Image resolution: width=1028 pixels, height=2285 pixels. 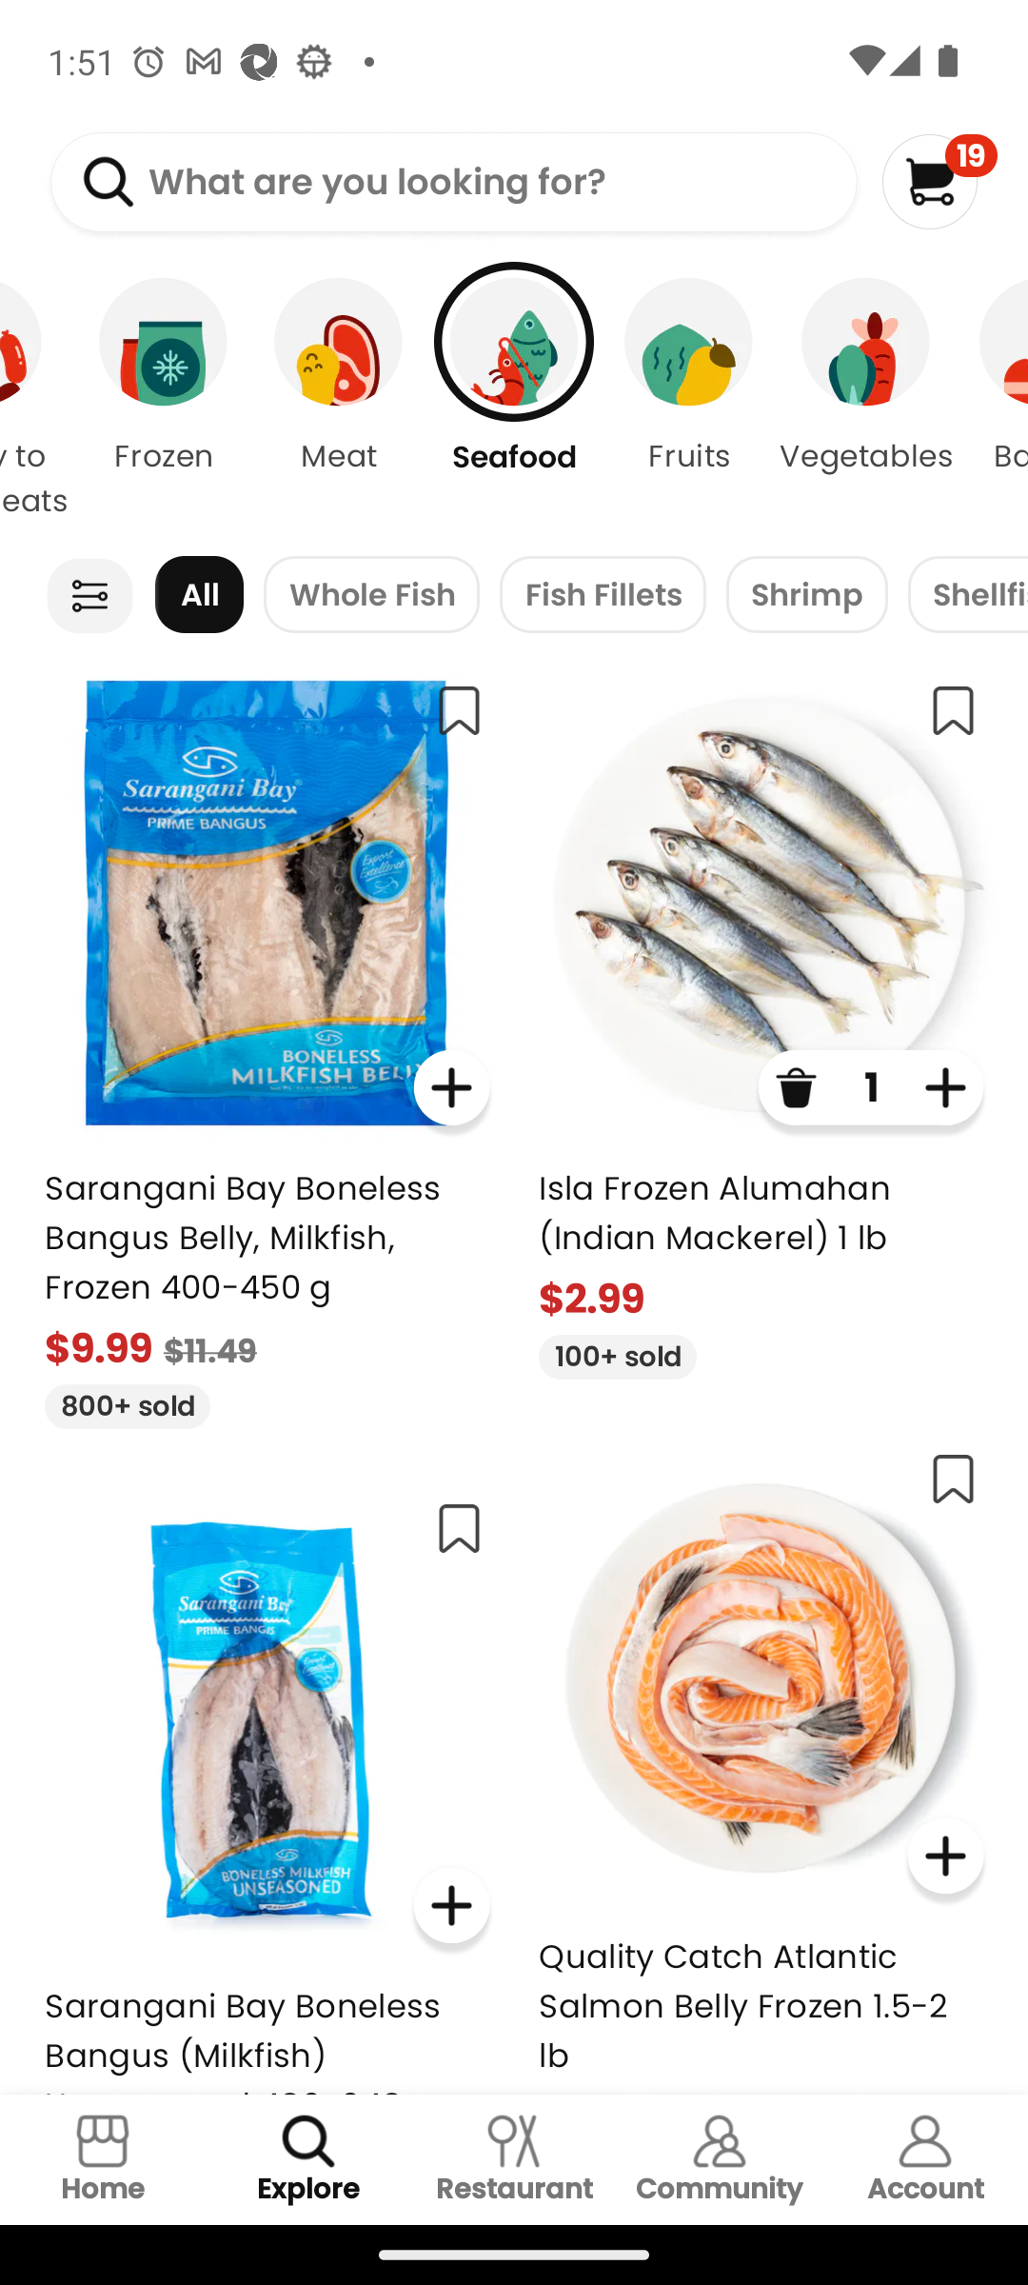 I want to click on 19, so click(x=939, y=181).